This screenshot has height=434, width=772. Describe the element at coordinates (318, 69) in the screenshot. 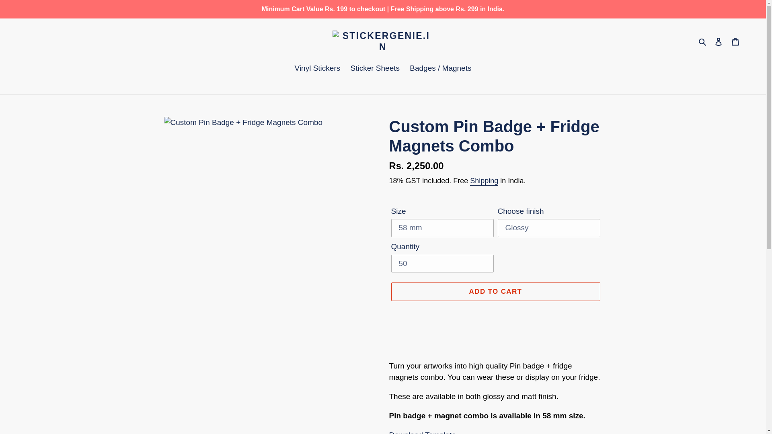

I see `Vinyl Stickers` at that location.